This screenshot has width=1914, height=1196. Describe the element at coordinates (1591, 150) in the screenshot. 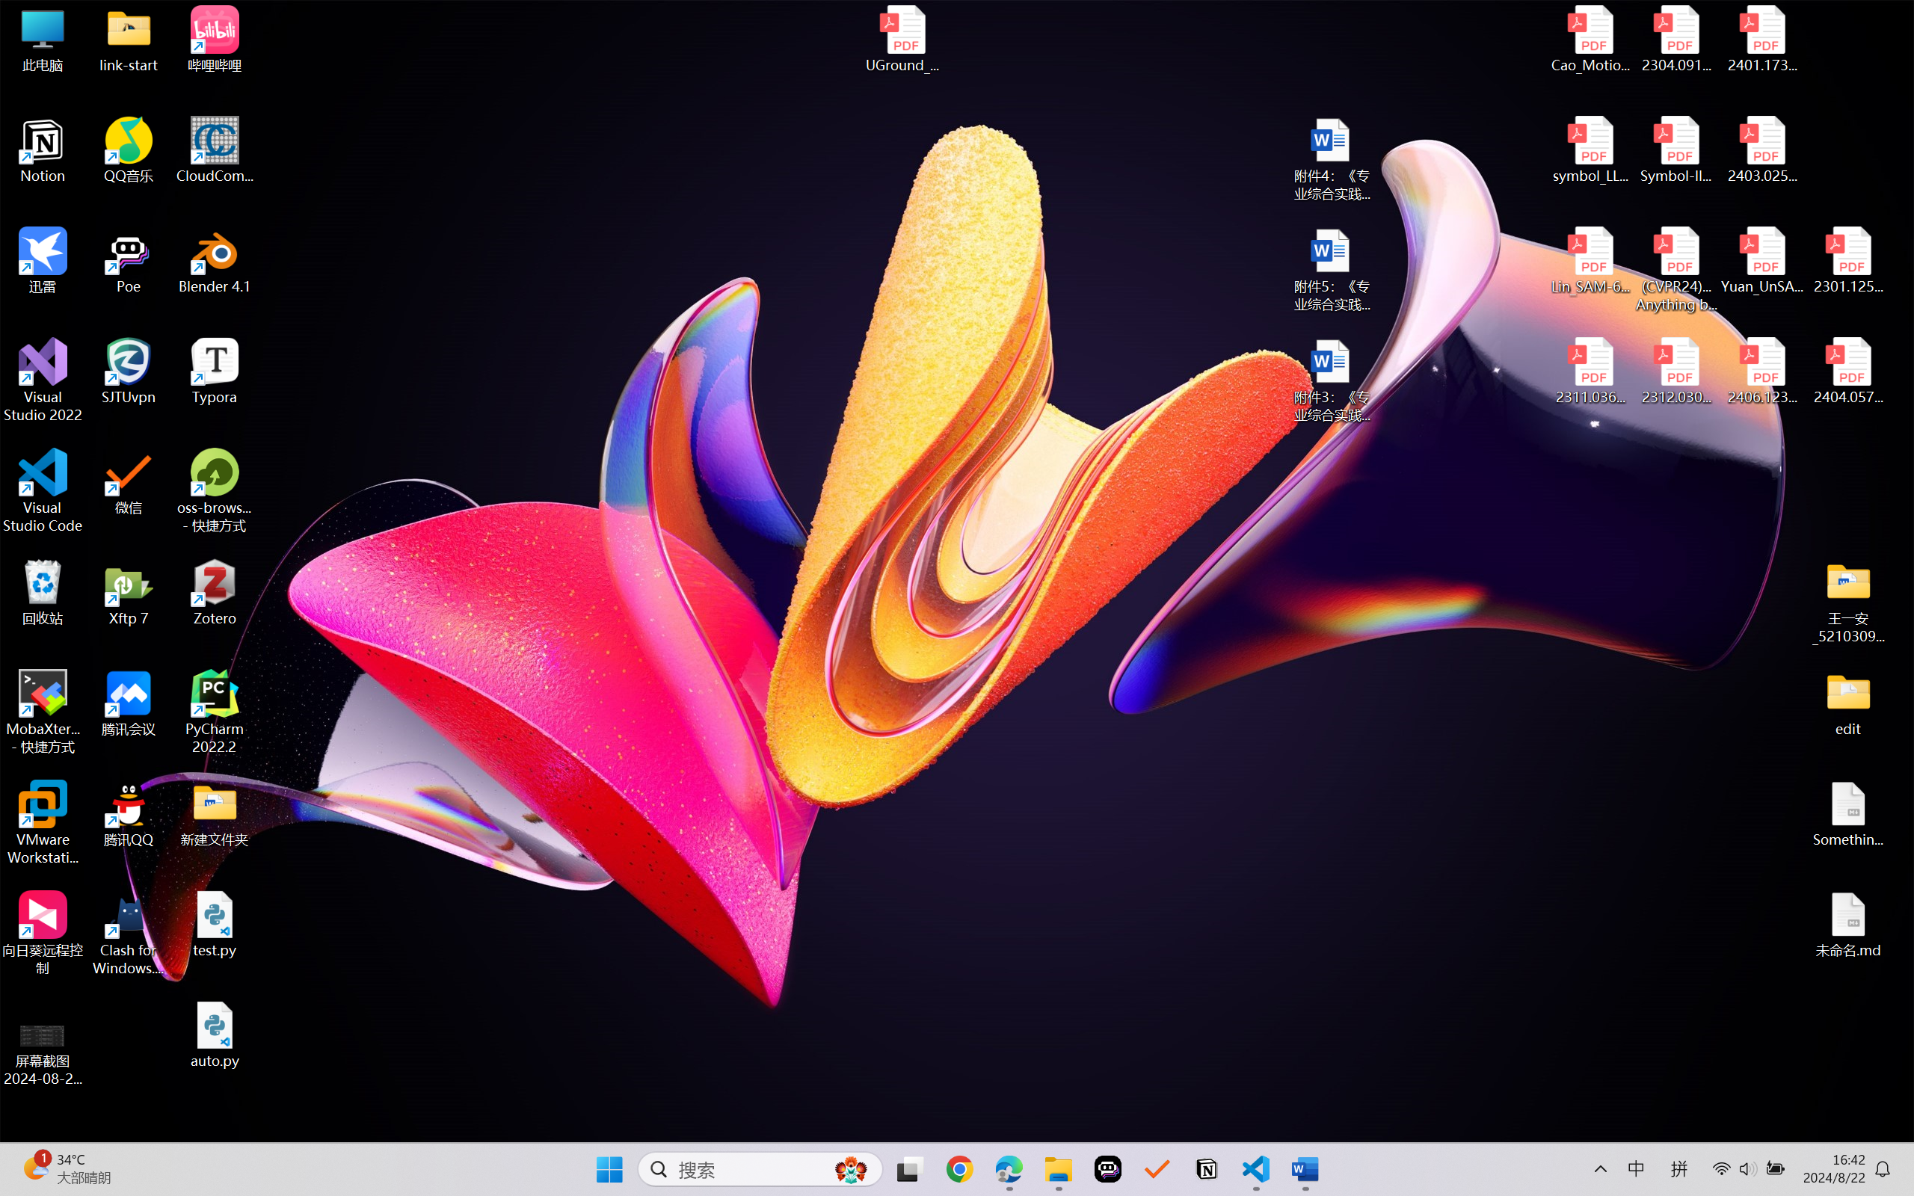

I see `symbol_LLM.pdf` at that location.